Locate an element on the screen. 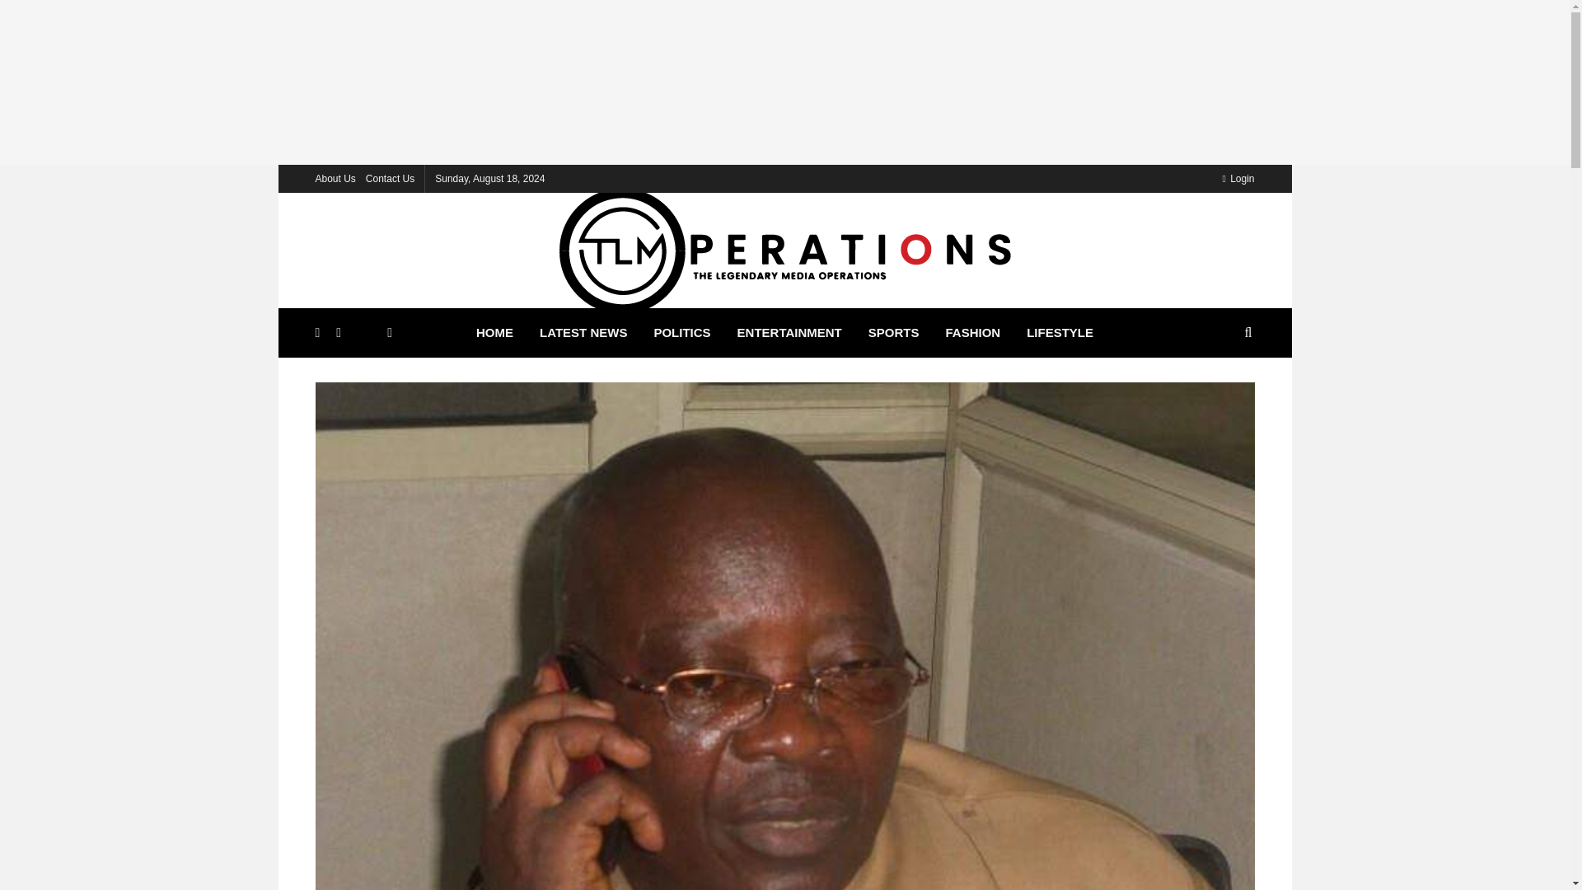 The height and width of the screenshot is (890, 1582). Contact Us is located at coordinates (390, 178).